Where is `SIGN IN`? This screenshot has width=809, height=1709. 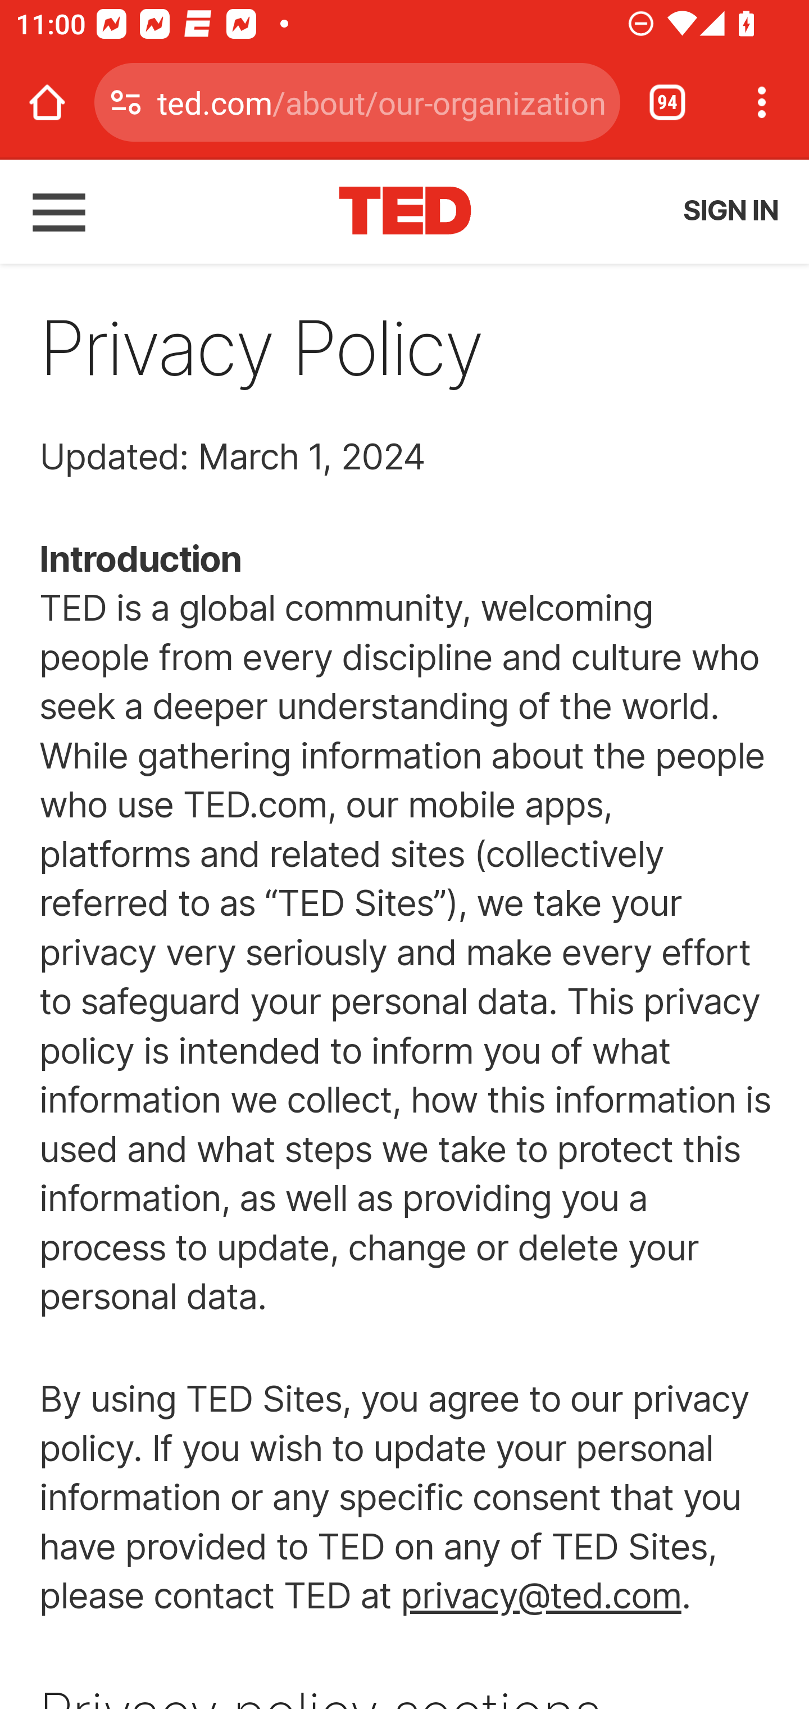 SIGN IN is located at coordinates (729, 211).